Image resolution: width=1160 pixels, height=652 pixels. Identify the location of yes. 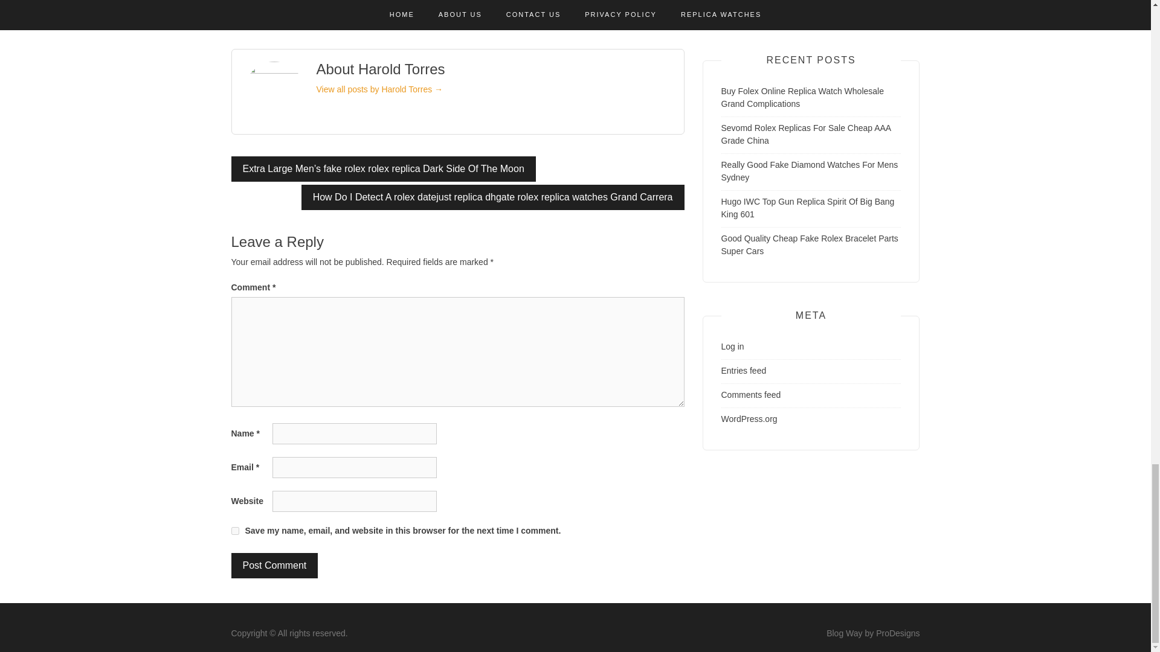
(234, 530).